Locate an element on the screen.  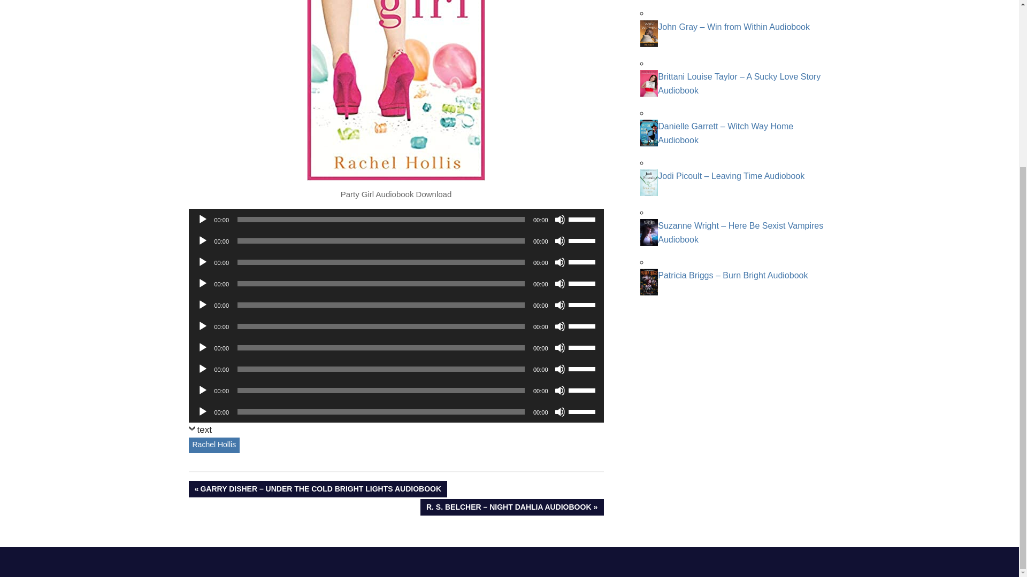
Mute is located at coordinates (560, 283).